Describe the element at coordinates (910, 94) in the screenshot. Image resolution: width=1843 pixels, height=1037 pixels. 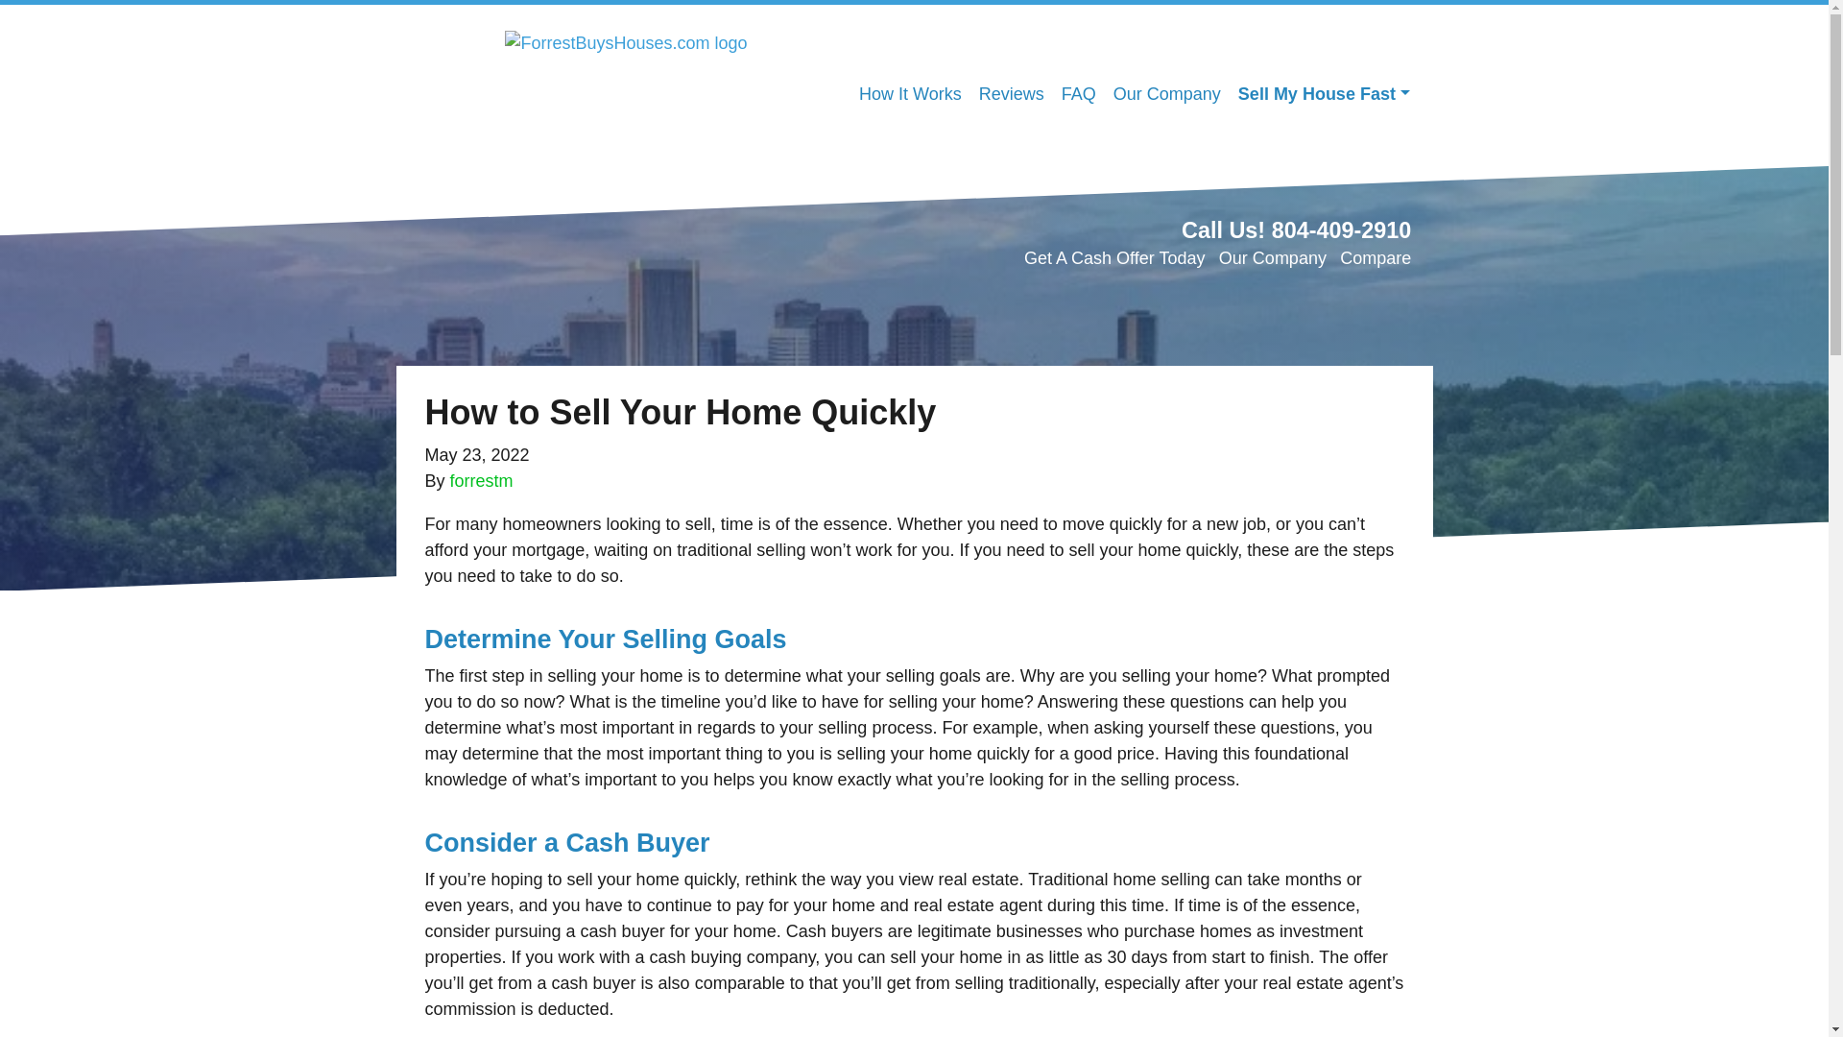
I see `How It Works` at that location.